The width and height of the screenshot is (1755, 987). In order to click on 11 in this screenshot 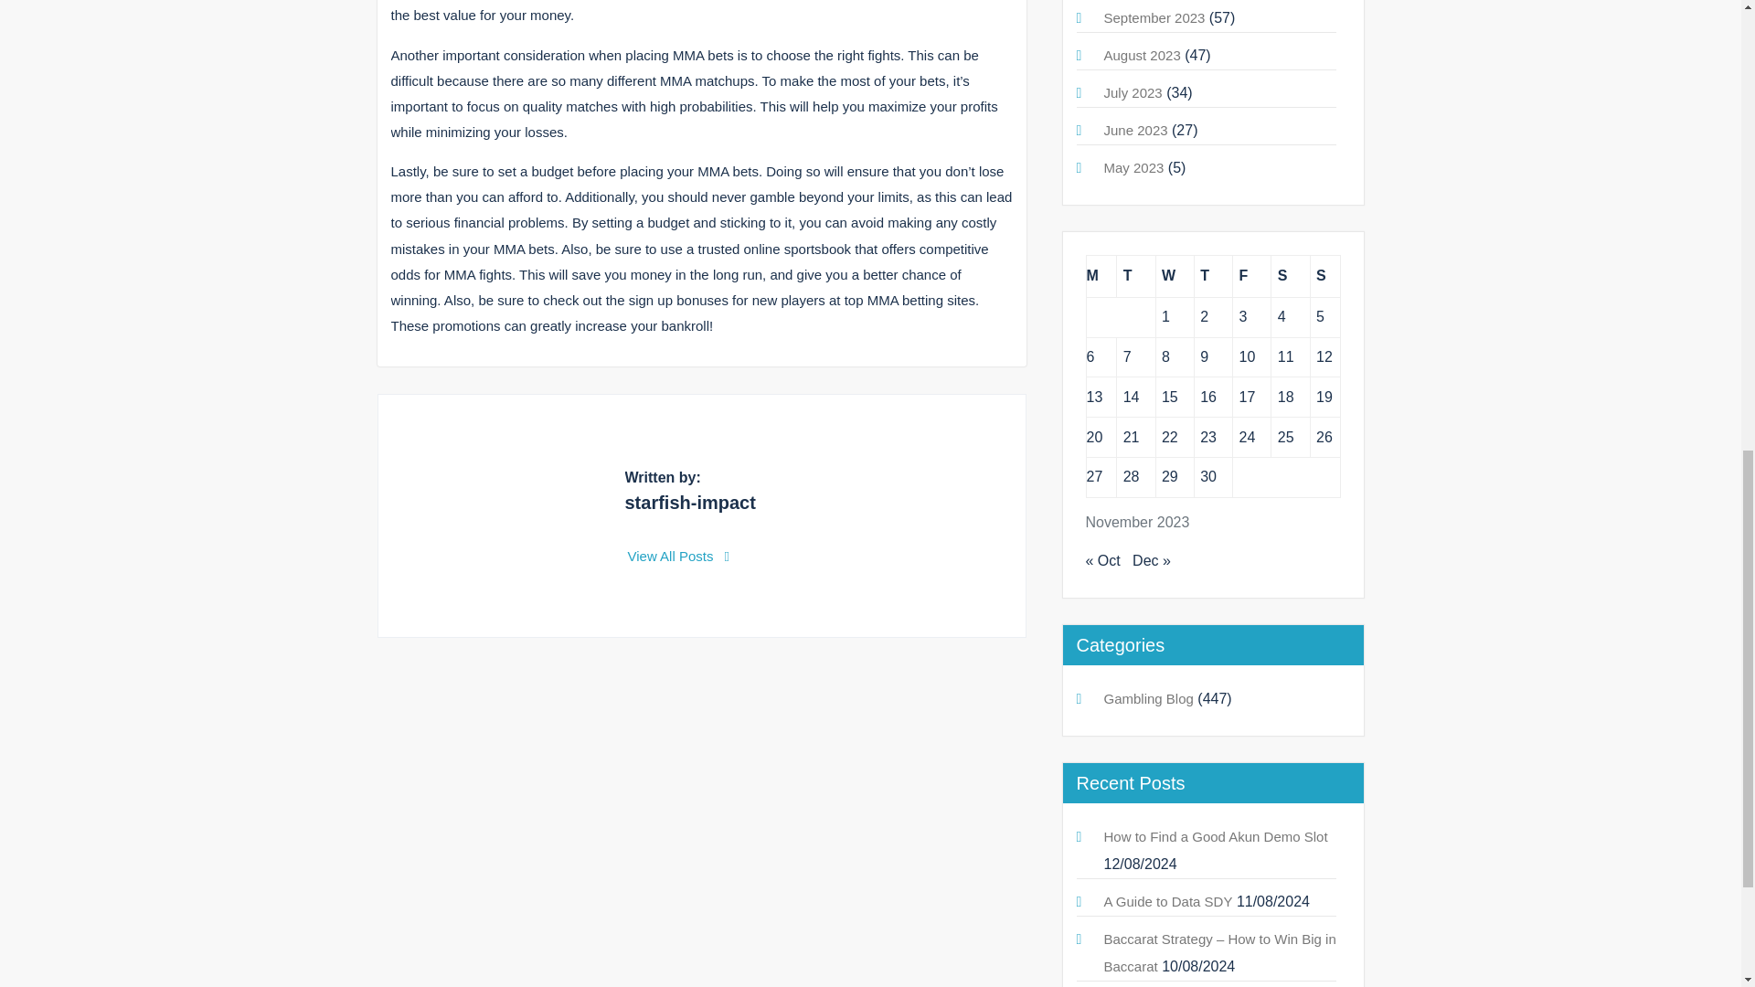, I will do `click(1285, 356)`.